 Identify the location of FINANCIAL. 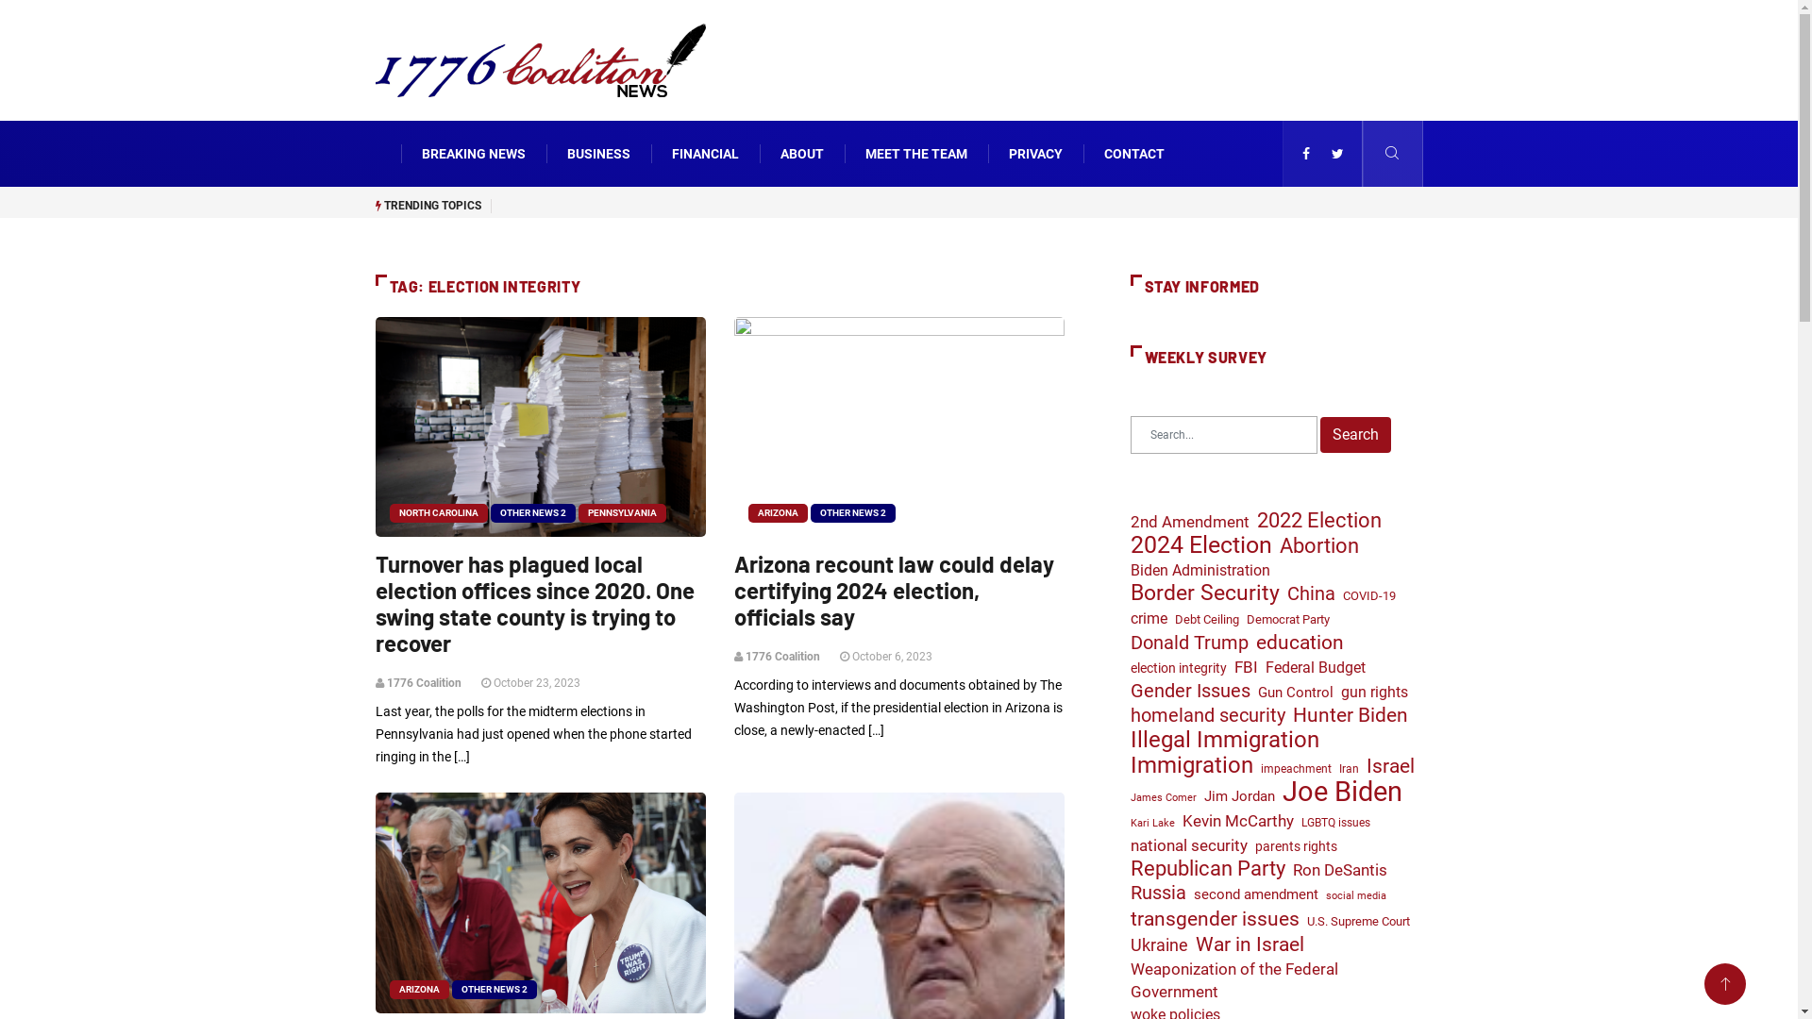
(706, 154).